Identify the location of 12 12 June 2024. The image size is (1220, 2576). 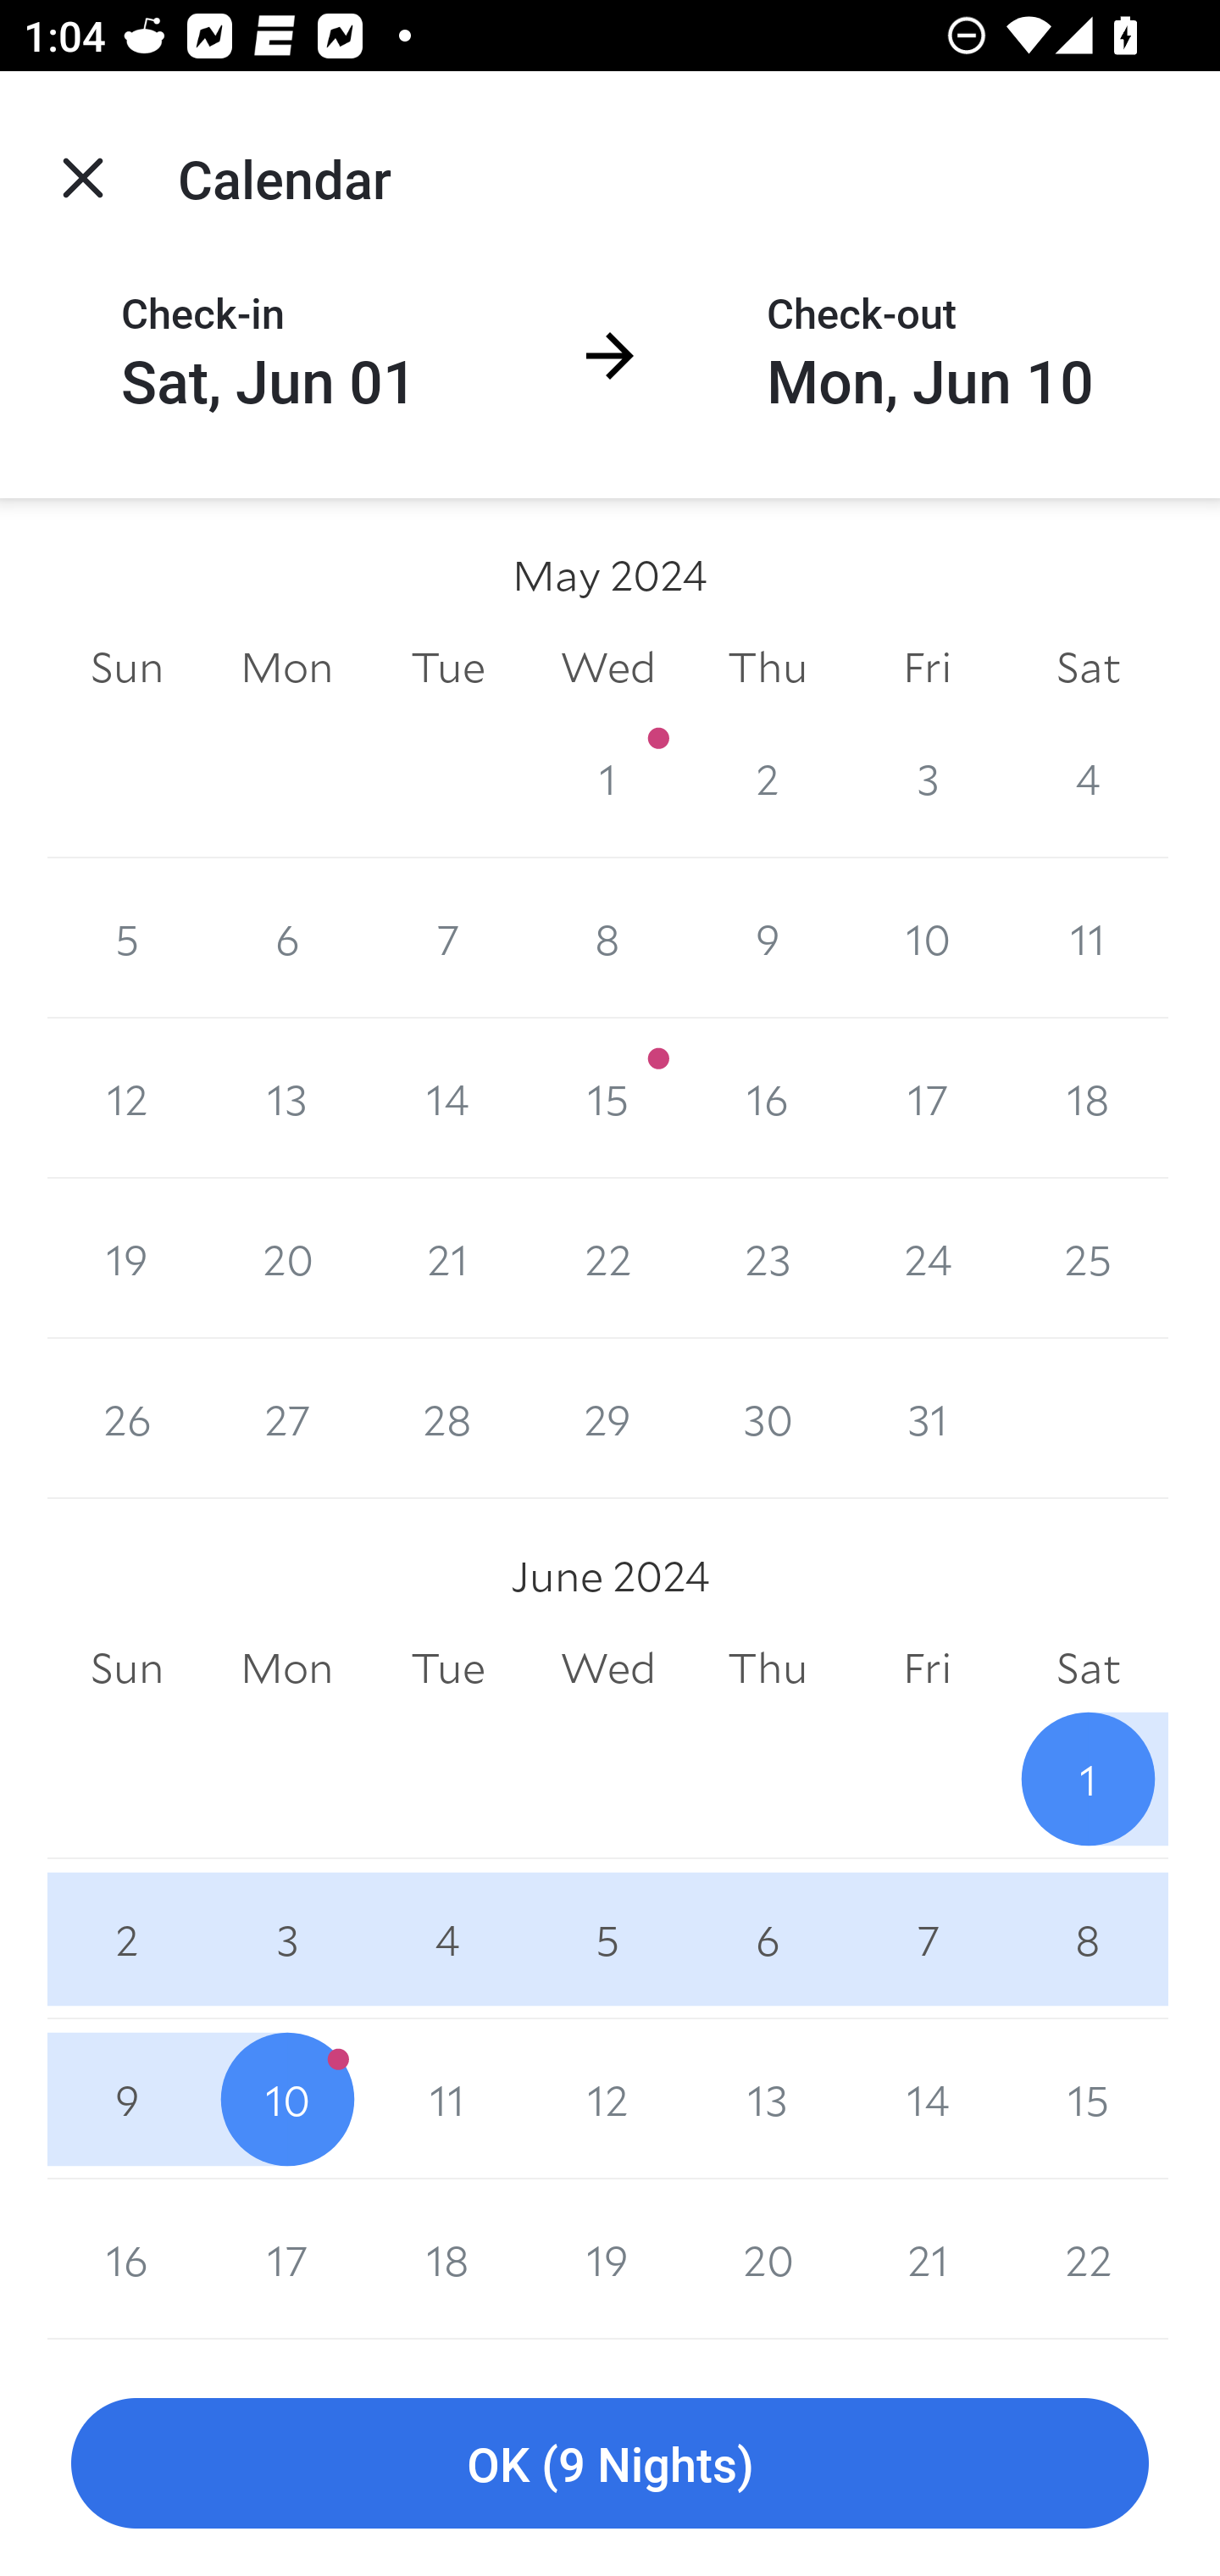
(608, 2099).